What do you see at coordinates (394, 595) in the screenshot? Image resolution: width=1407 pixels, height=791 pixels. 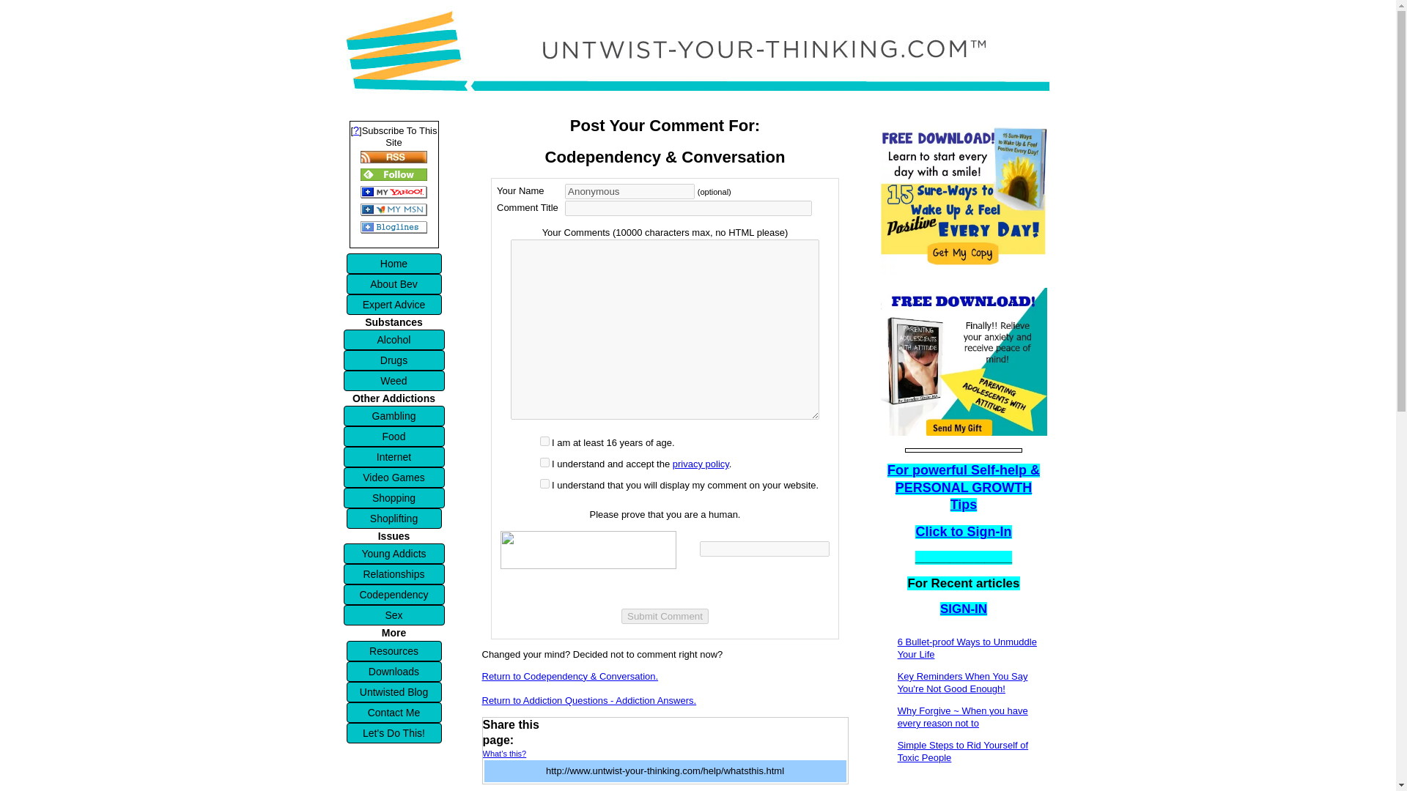 I see `Codependency` at bounding box center [394, 595].